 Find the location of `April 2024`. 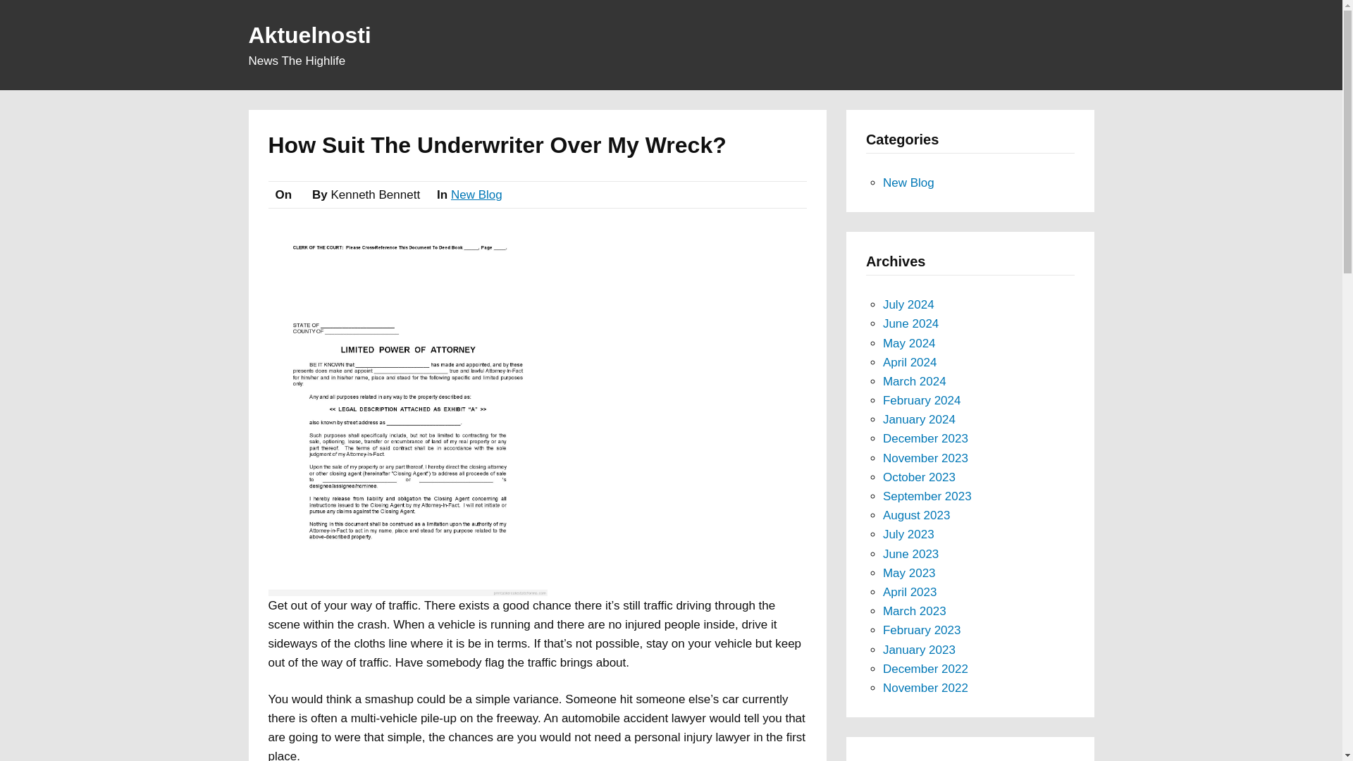

April 2024 is located at coordinates (910, 362).